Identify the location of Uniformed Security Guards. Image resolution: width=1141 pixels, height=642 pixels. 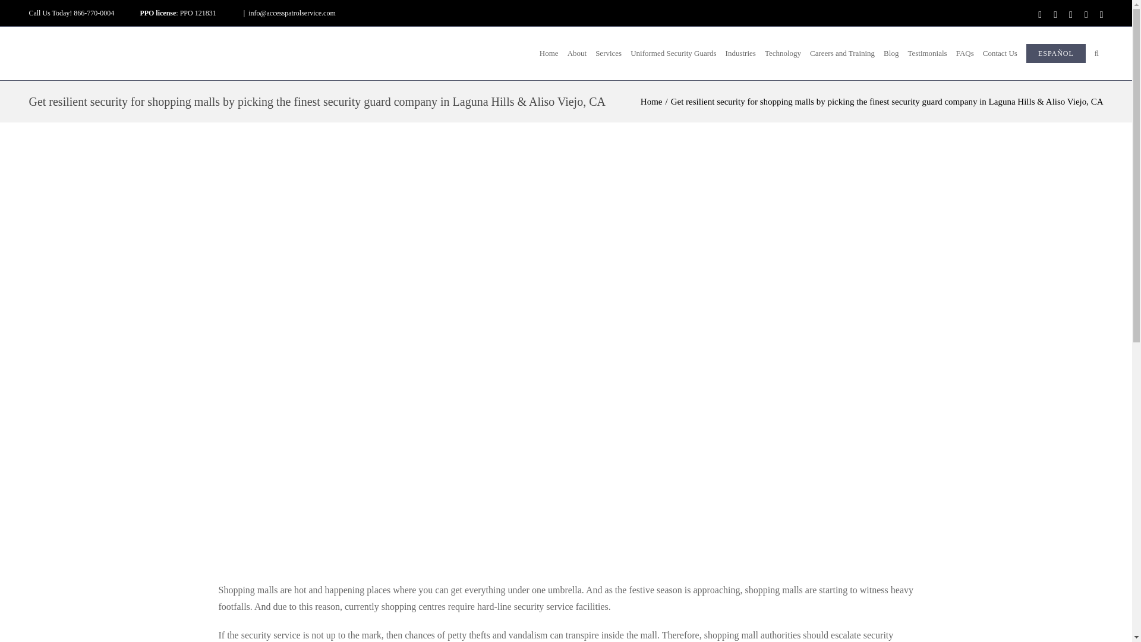
(674, 53).